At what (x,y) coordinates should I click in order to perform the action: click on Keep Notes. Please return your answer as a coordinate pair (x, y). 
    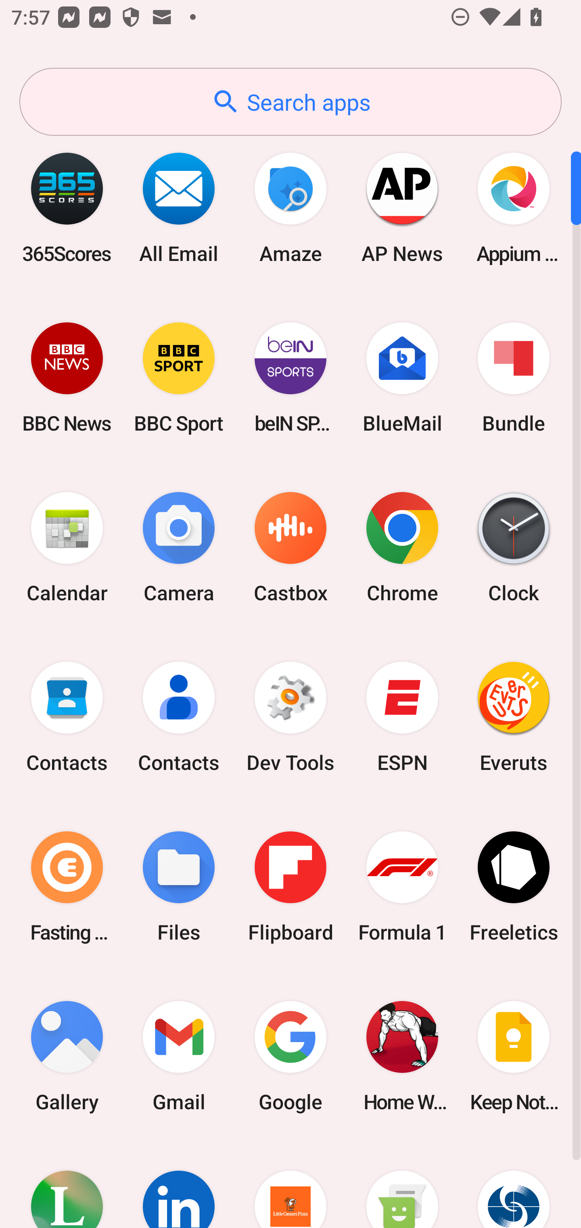
    Looking at the image, I should click on (514, 1056).